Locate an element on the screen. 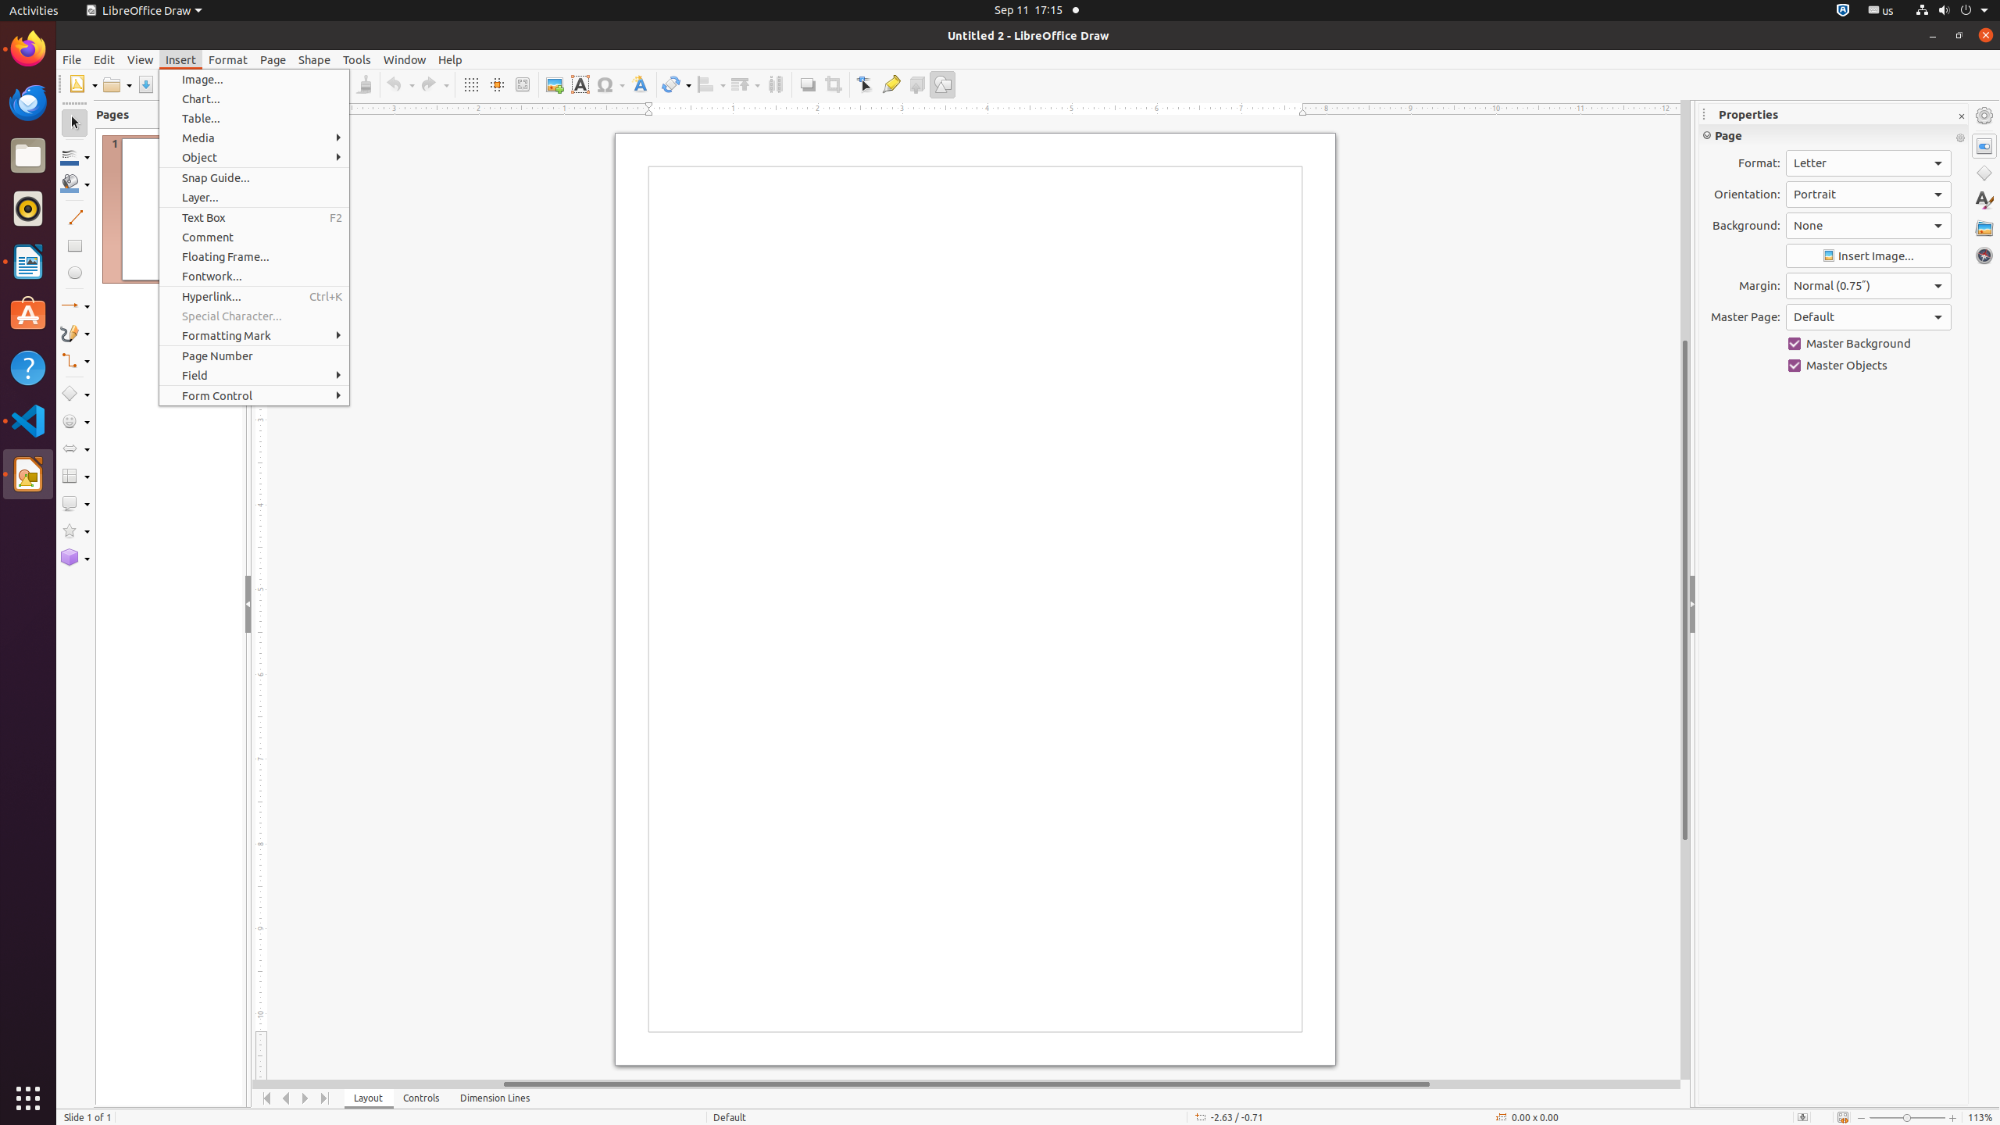 The width and height of the screenshot is (2000, 1125). Edit Points is located at coordinates (866, 84).